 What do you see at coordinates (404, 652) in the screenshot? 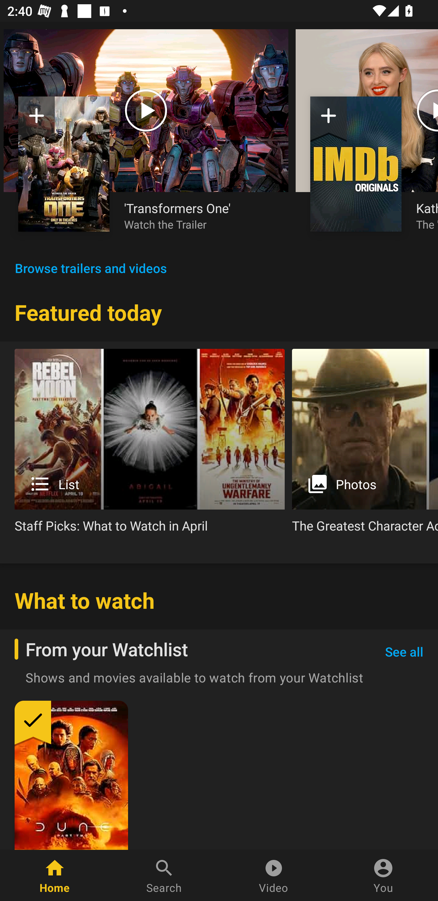
I see `See all See all From your Watchlist` at bounding box center [404, 652].